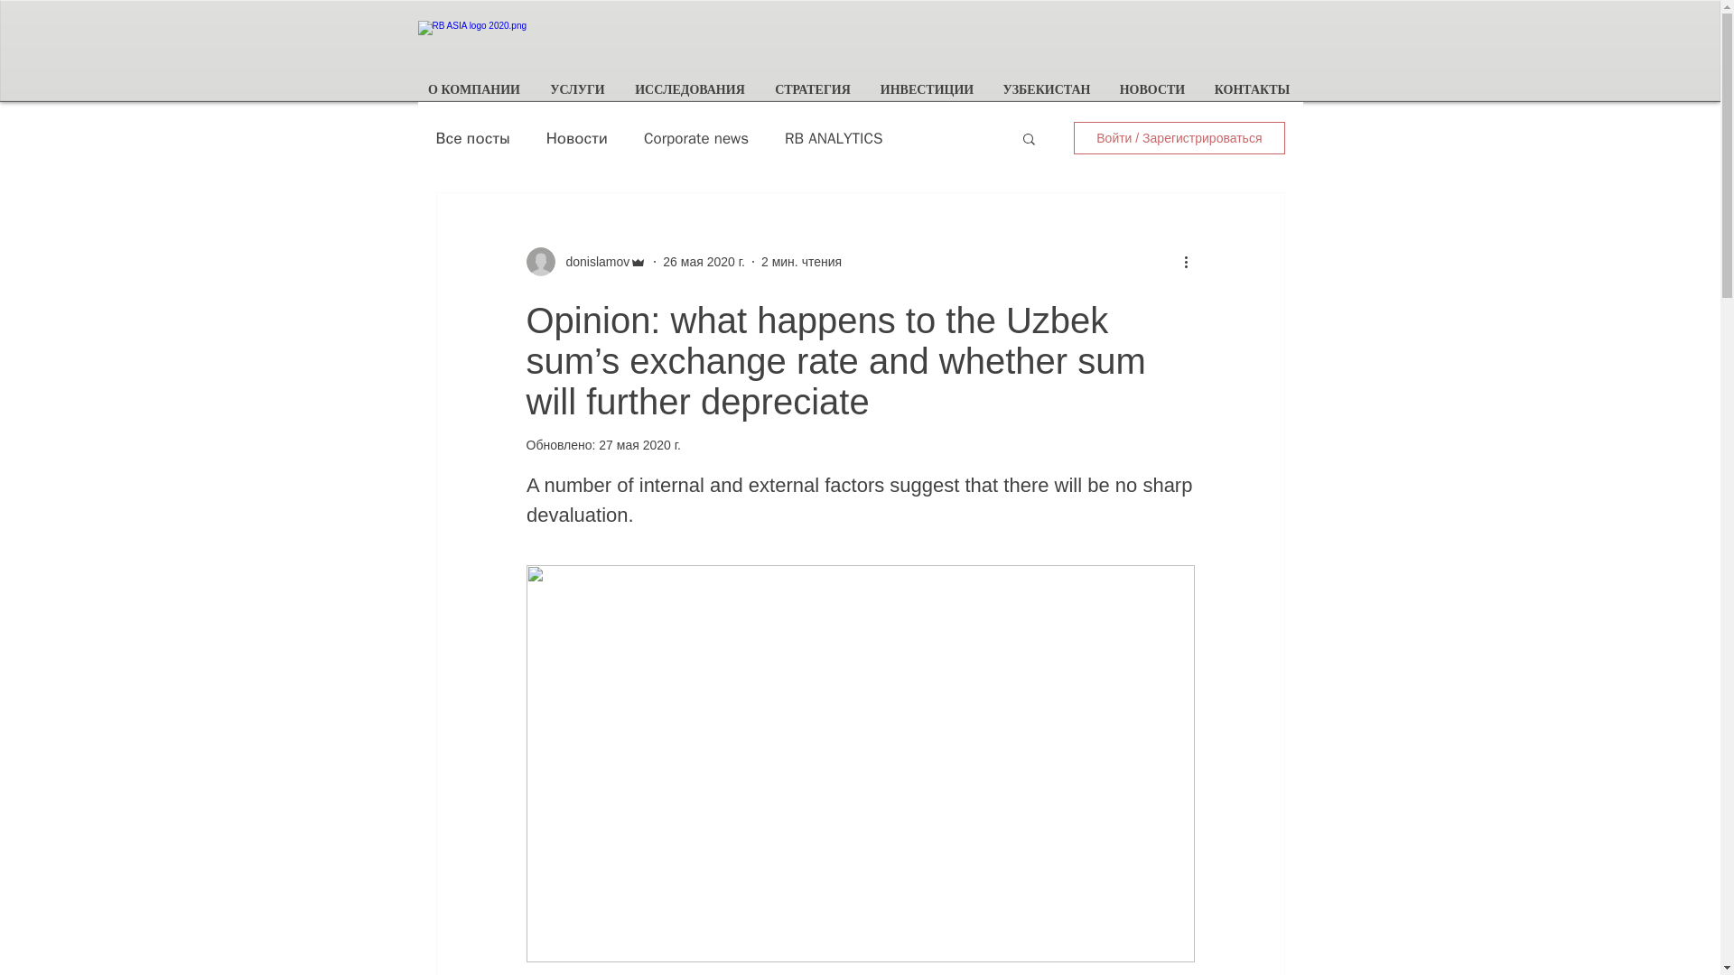 The image size is (1734, 975). What do you see at coordinates (592, 262) in the screenshot?
I see `donislamov` at bounding box center [592, 262].